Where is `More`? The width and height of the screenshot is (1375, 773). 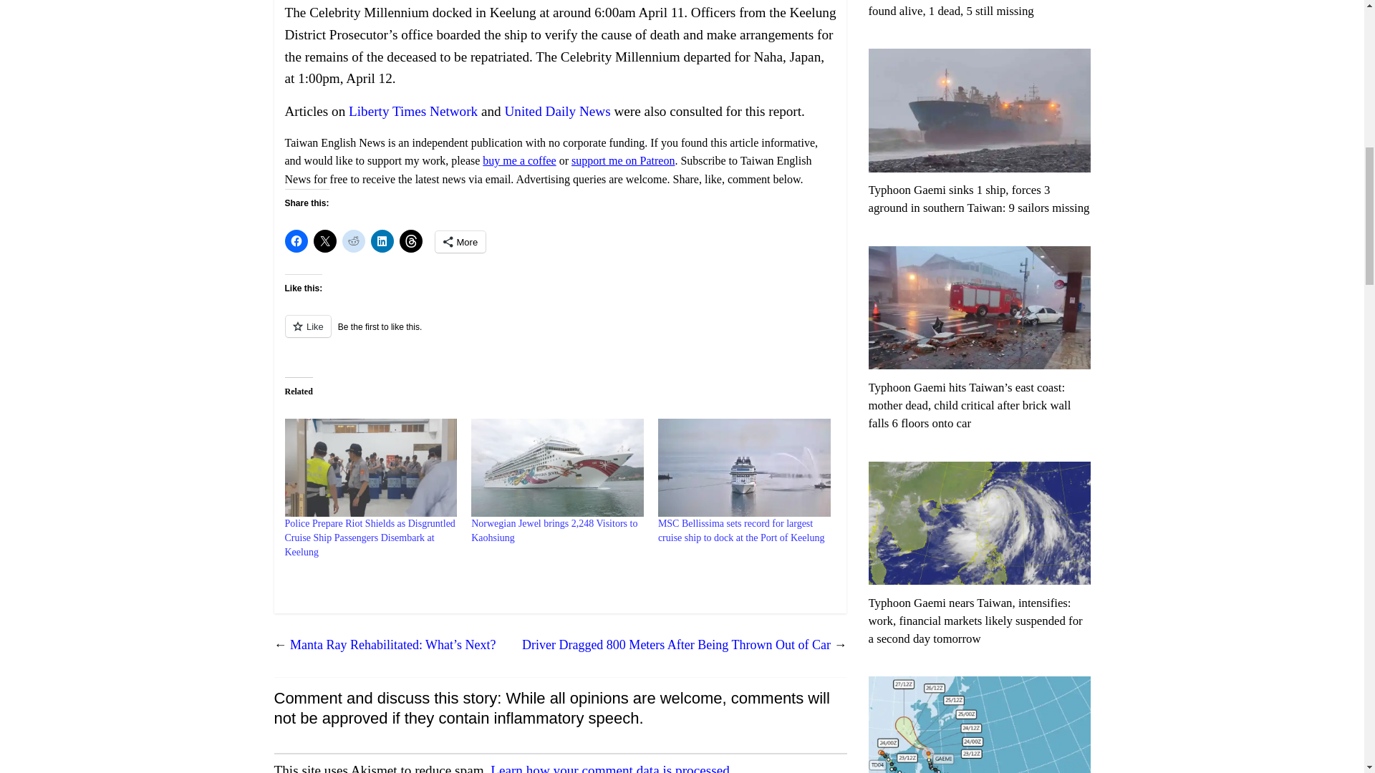
More is located at coordinates (461, 242).